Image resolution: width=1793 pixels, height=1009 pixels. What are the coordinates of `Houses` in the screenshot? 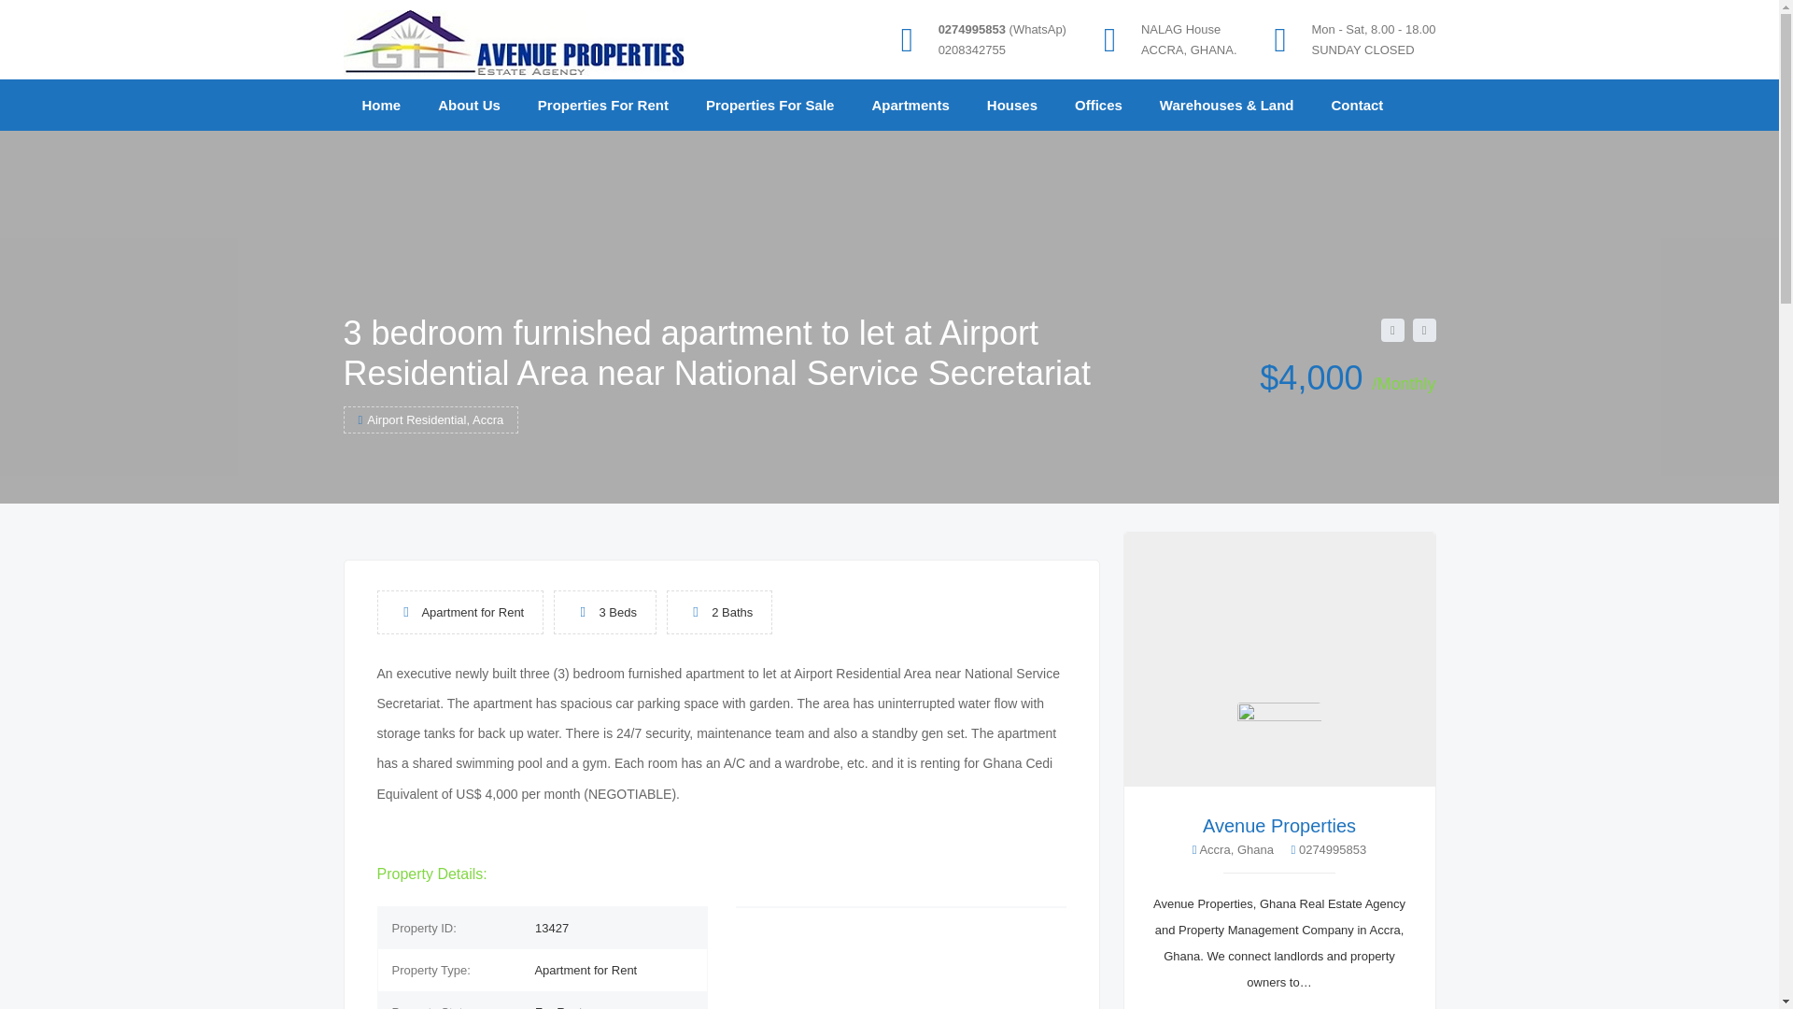 It's located at (1011, 105).